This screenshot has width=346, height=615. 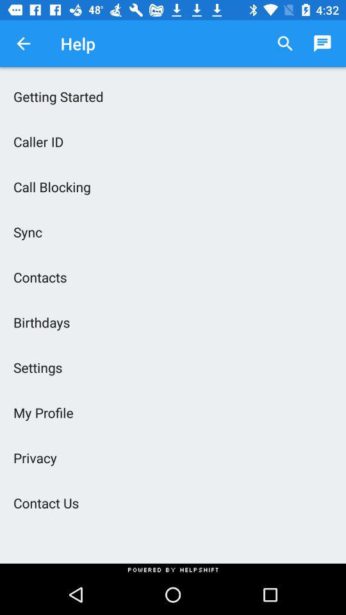 What do you see at coordinates (173, 413) in the screenshot?
I see `turn on item below settings` at bounding box center [173, 413].